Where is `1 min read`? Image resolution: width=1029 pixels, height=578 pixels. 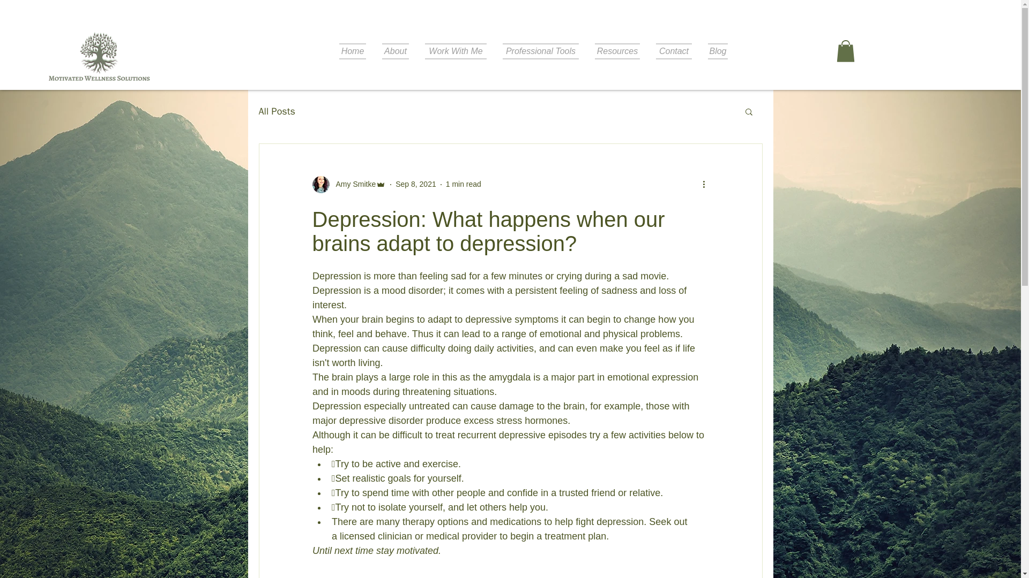 1 min read is located at coordinates (463, 184).